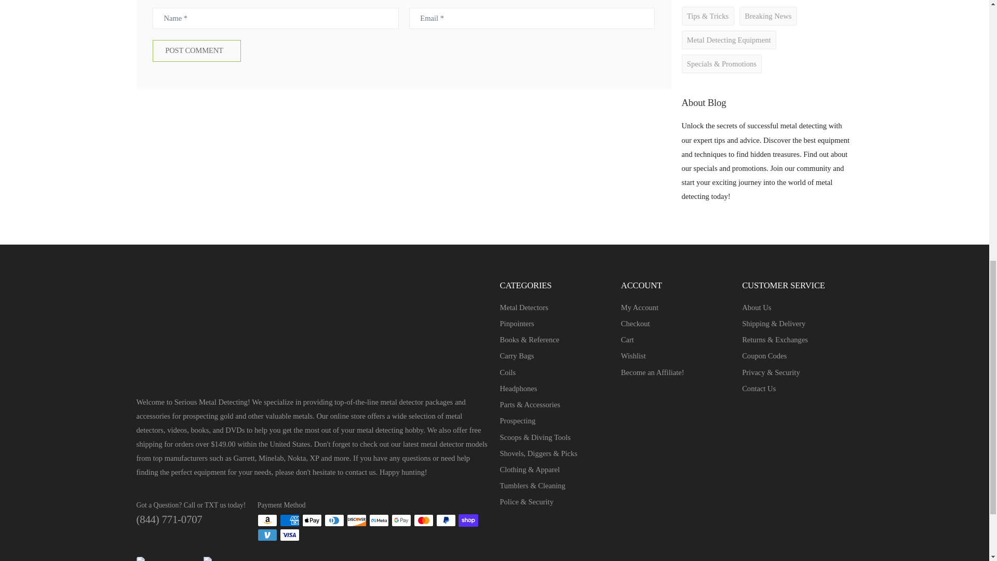 This screenshot has width=997, height=561. Describe the element at coordinates (357, 520) in the screenshot. I see `Discover` at that location.